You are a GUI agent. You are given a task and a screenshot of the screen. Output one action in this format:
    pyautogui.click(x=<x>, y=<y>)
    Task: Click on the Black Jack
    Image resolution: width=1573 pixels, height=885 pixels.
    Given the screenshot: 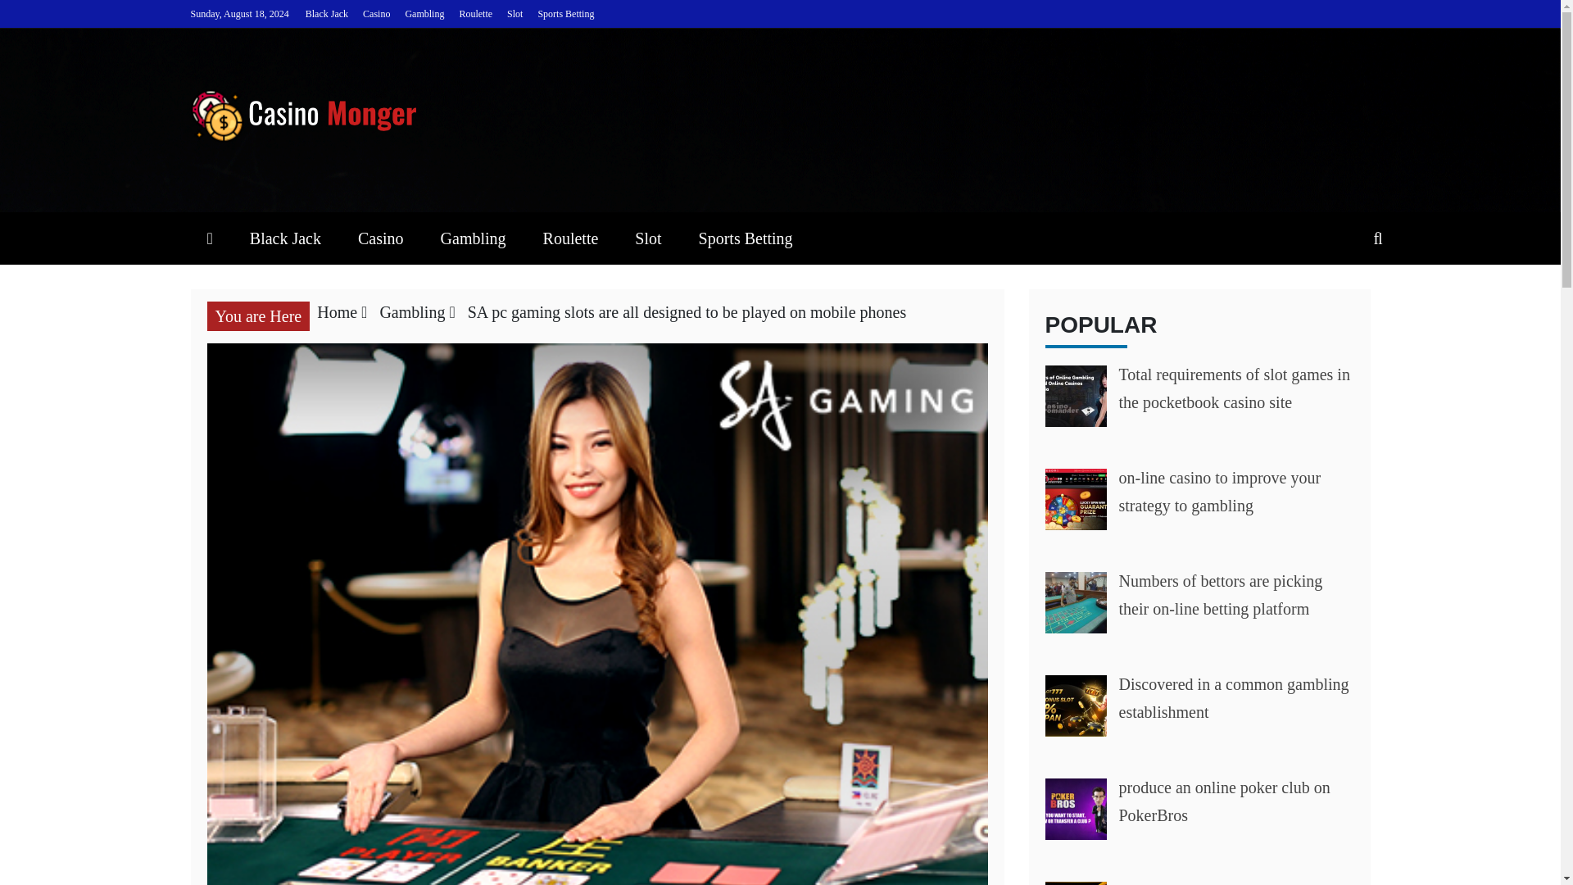 What is the action you would take?
    pyautogui.click(x=326, y=13)
    